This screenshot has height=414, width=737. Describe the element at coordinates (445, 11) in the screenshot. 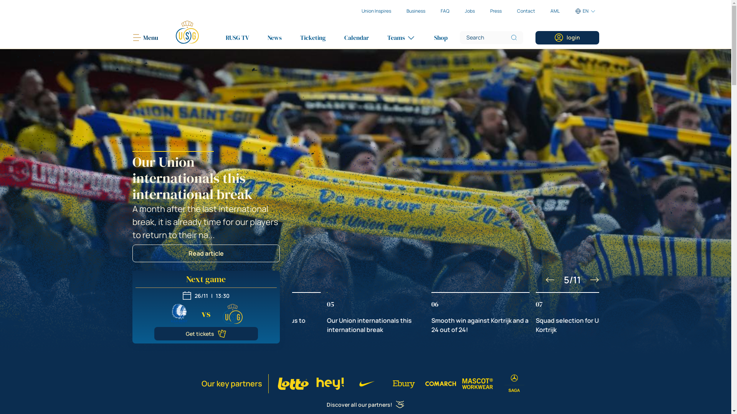

I see `FAQ` at that location.